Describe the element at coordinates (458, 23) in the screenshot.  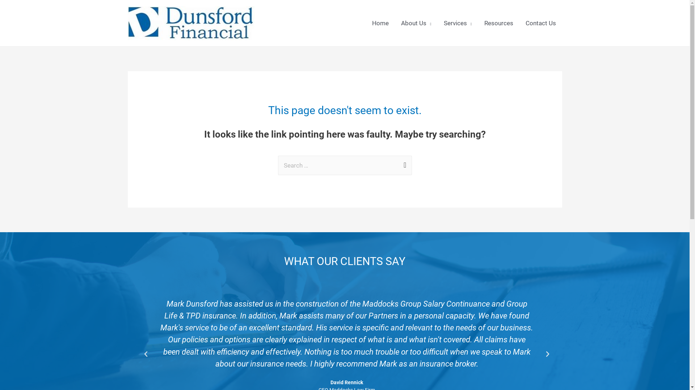
I see `Services` at that location.